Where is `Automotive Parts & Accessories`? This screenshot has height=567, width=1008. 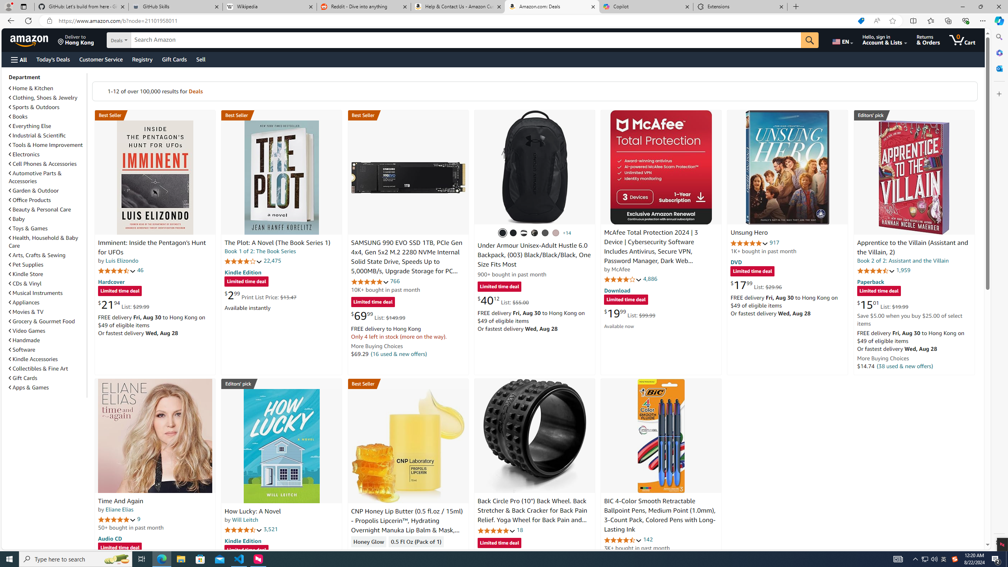 Automotive Parts & Accessories is located at coordinates (47, 177).